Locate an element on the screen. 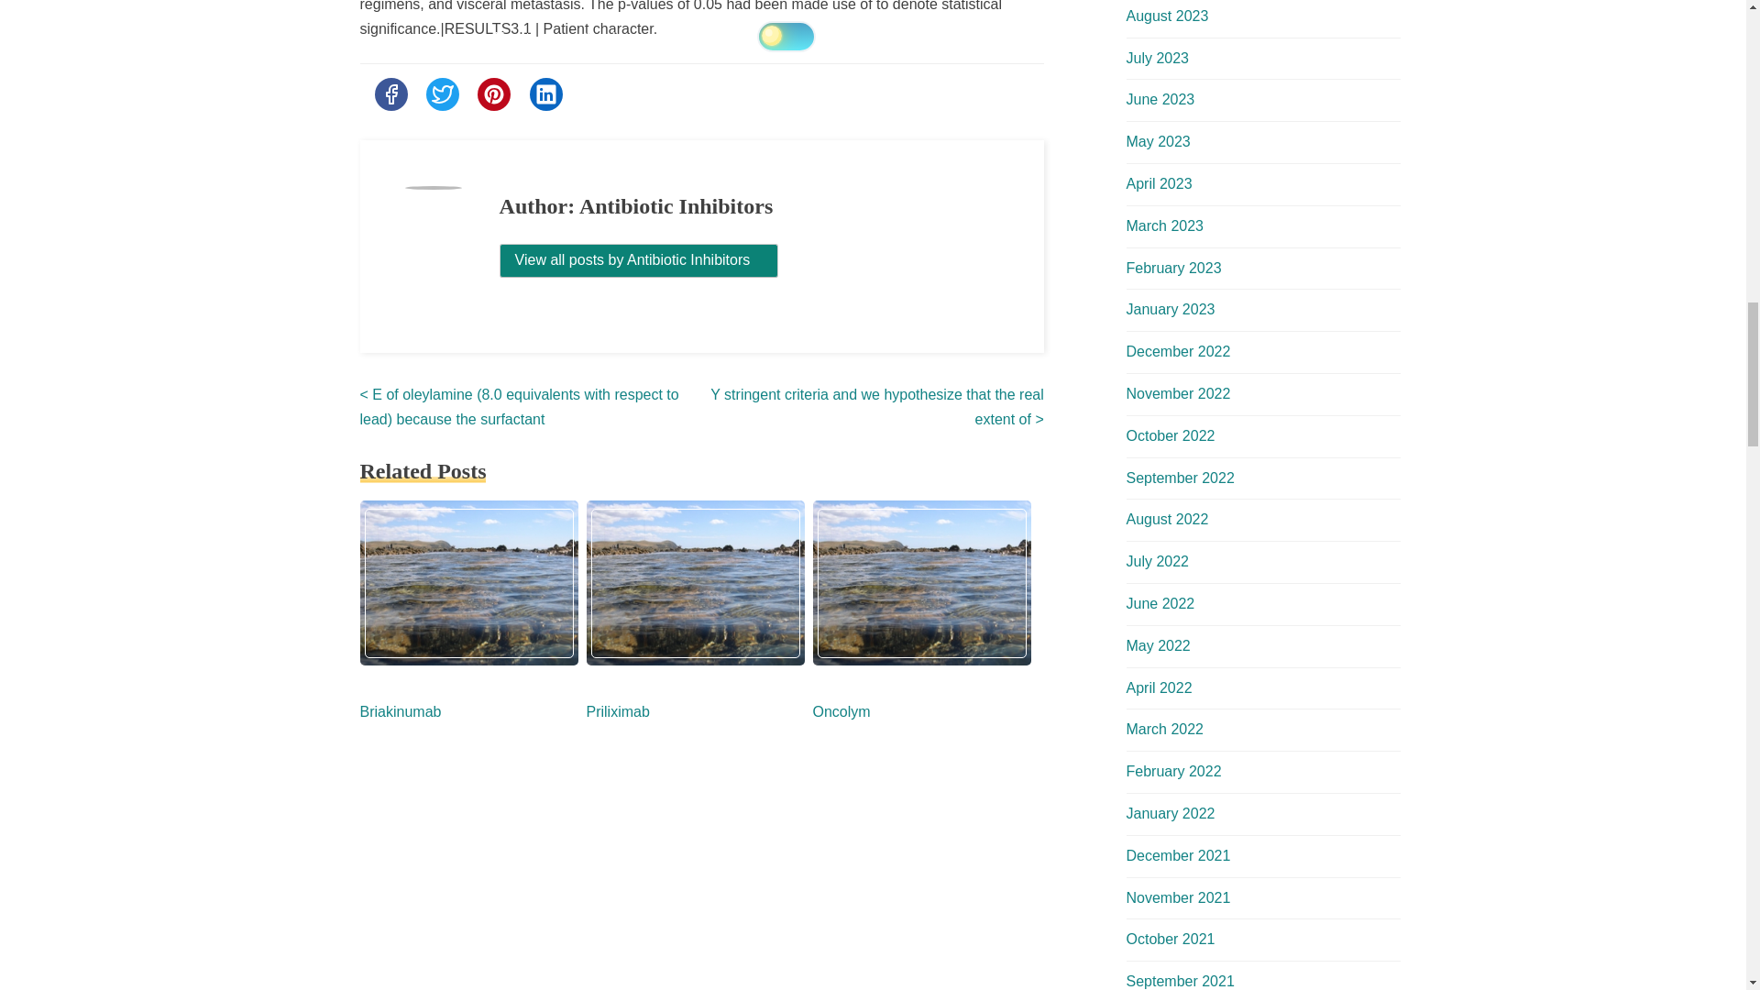 The height and width of the screenshot is (990, 1760). View all posts by Antibiotic Inhibitors is located at coordinates (640, 259).